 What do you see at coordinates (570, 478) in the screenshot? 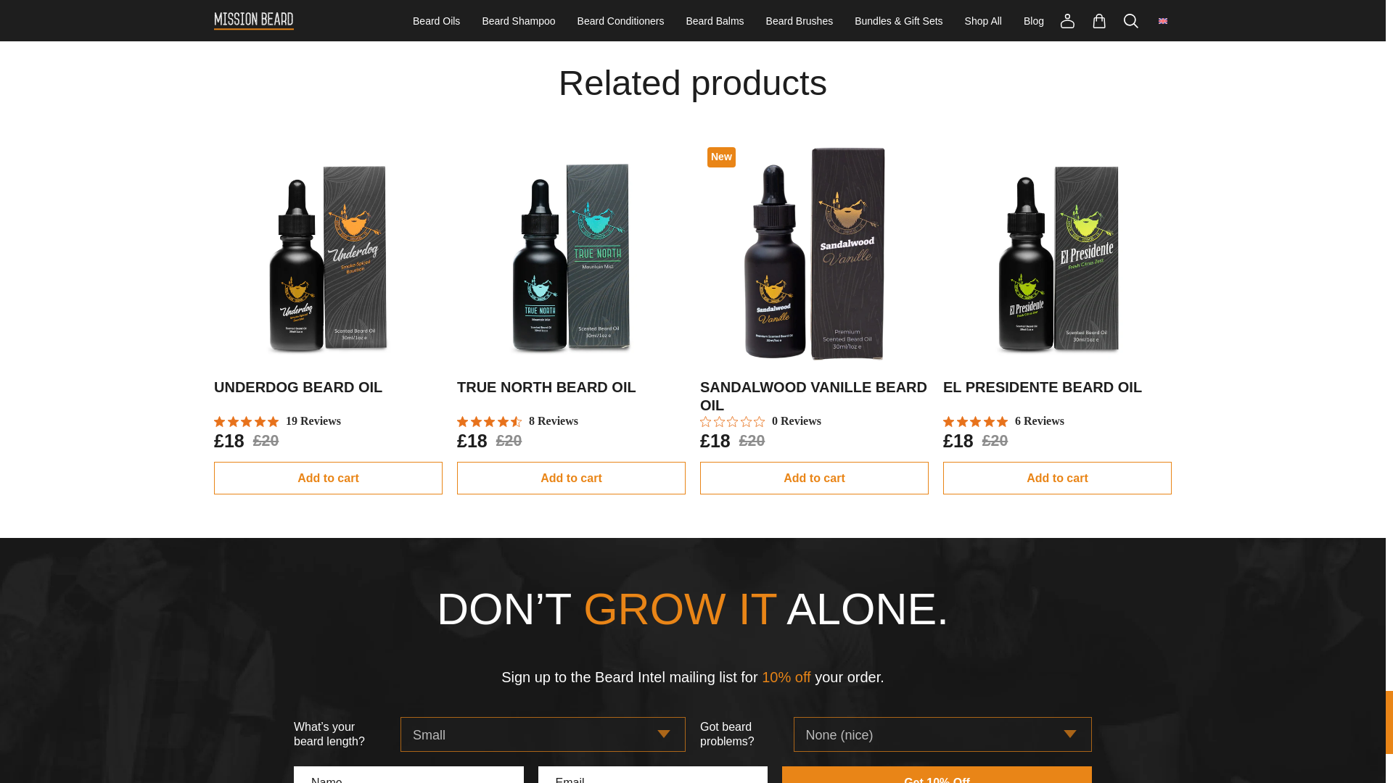
I see `Add to cart` at bounding box center [570, 478].